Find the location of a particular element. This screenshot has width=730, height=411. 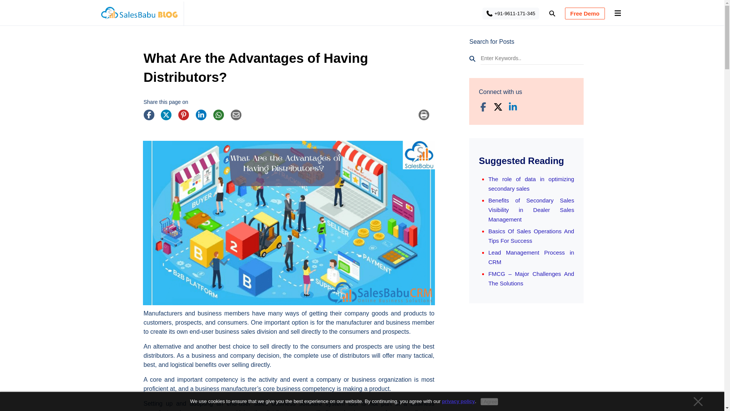

twitter is located at coordinates (168, 118).